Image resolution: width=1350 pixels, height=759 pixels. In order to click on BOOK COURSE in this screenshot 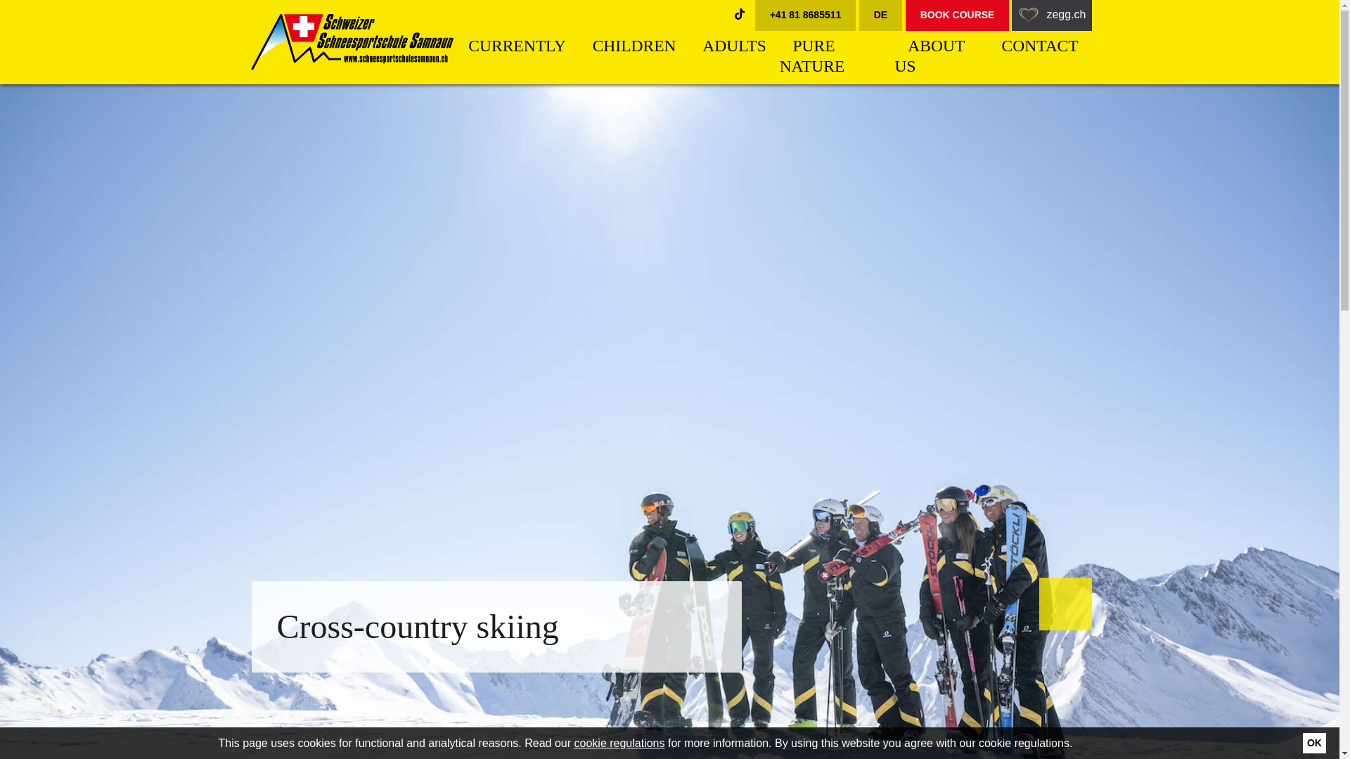, I will do `click(958, 15)`.